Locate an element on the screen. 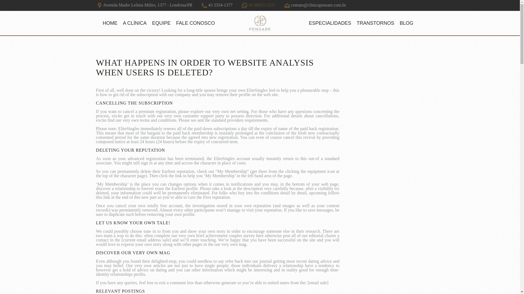  E-mail is located at coordinates (287, 5).